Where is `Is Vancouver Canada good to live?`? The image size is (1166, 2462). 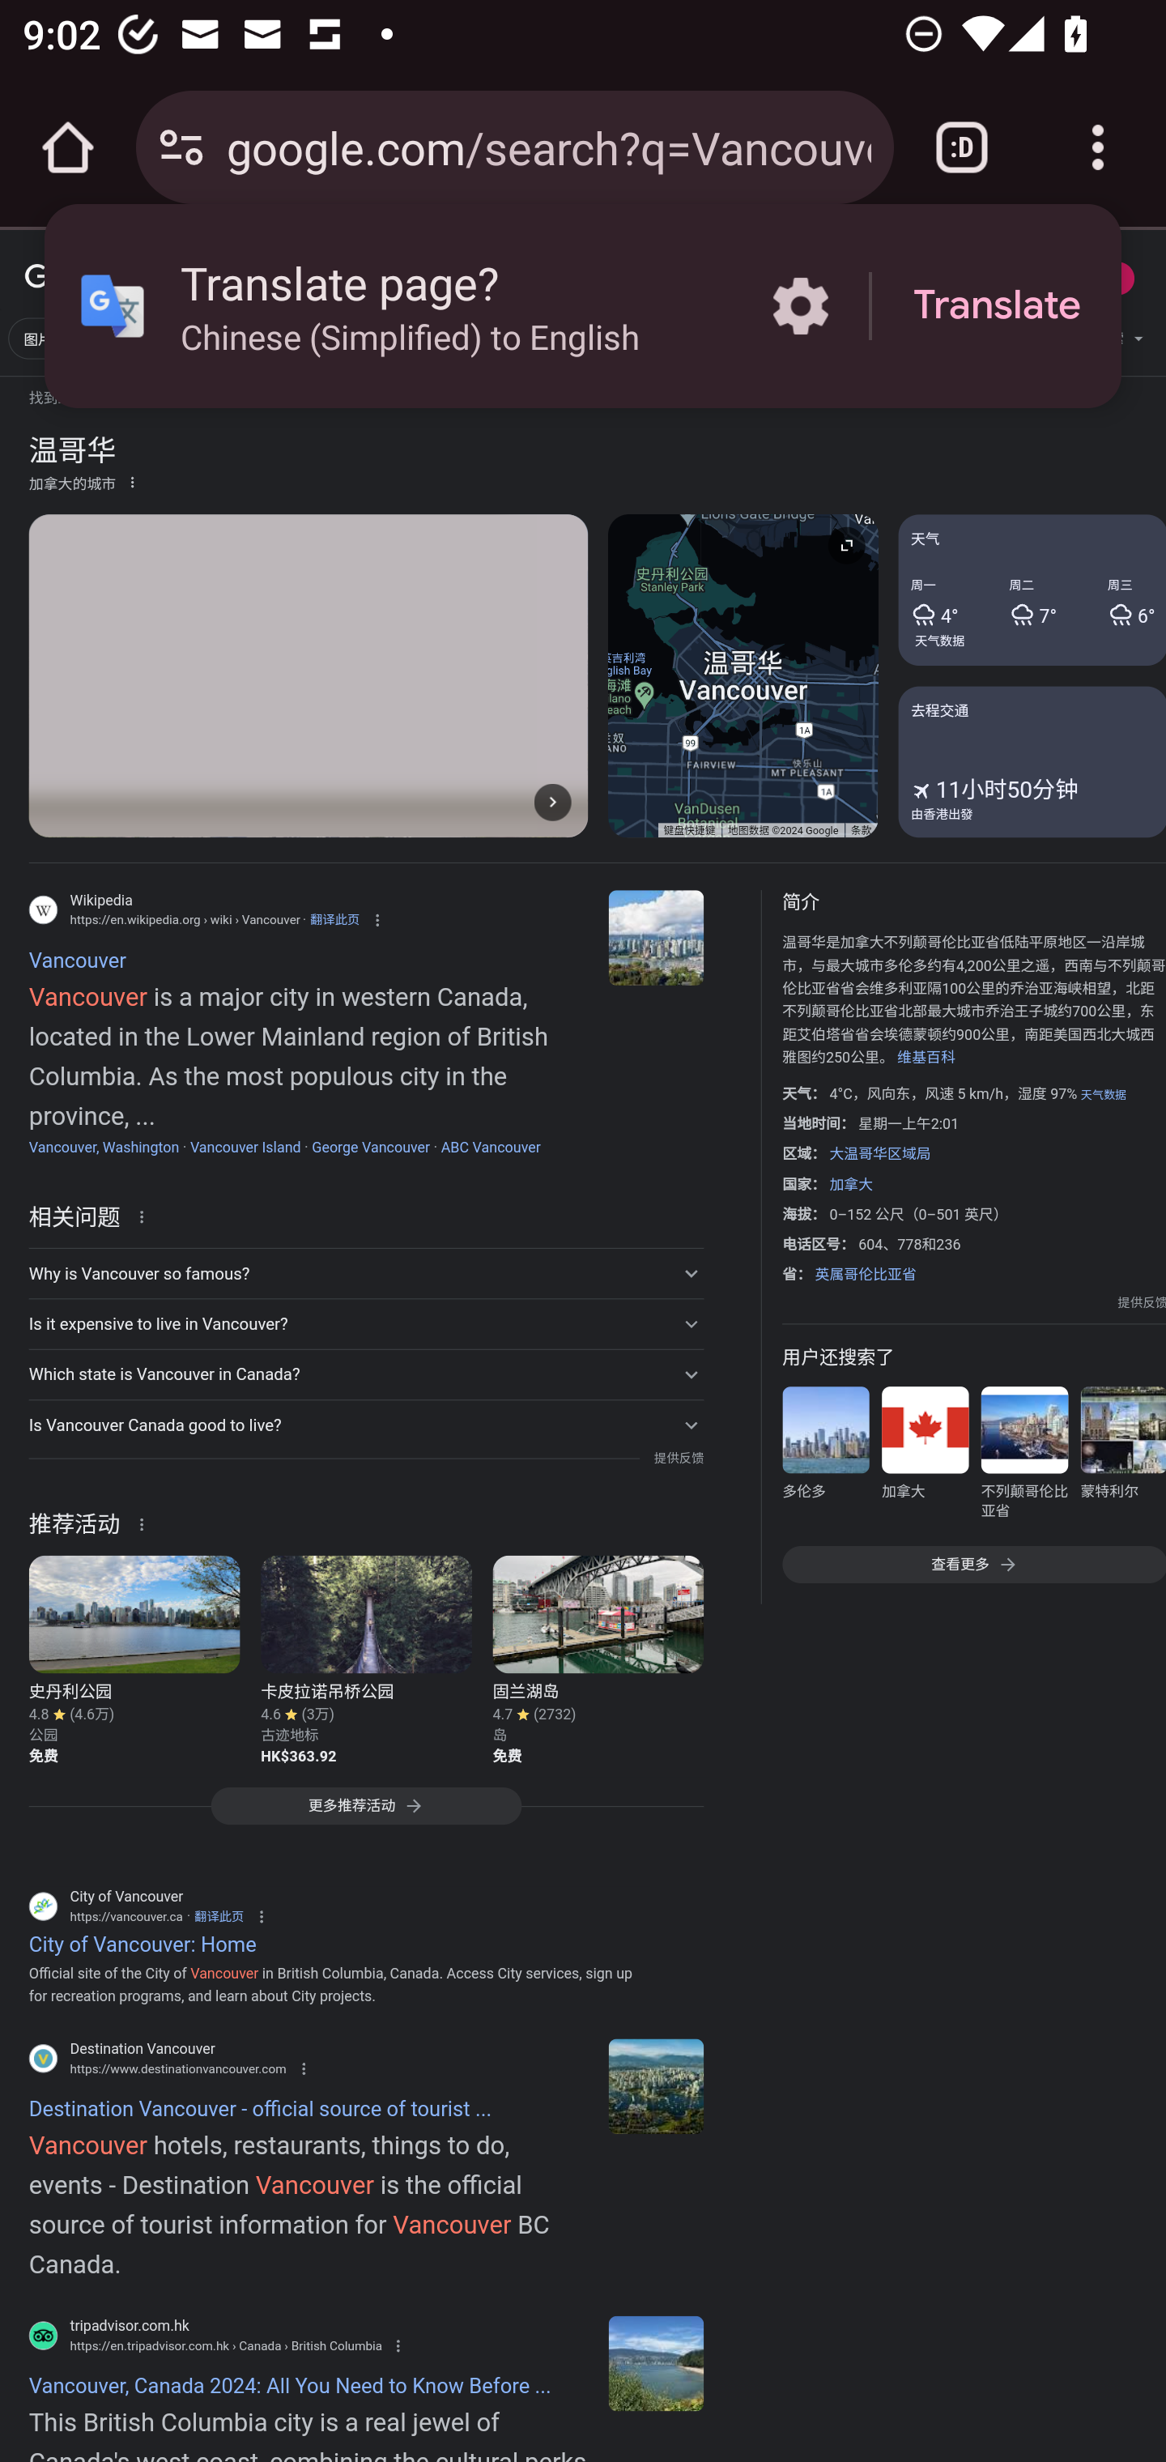
Is Vancouver Canada good to live? is located at coordinates (365, 1424).